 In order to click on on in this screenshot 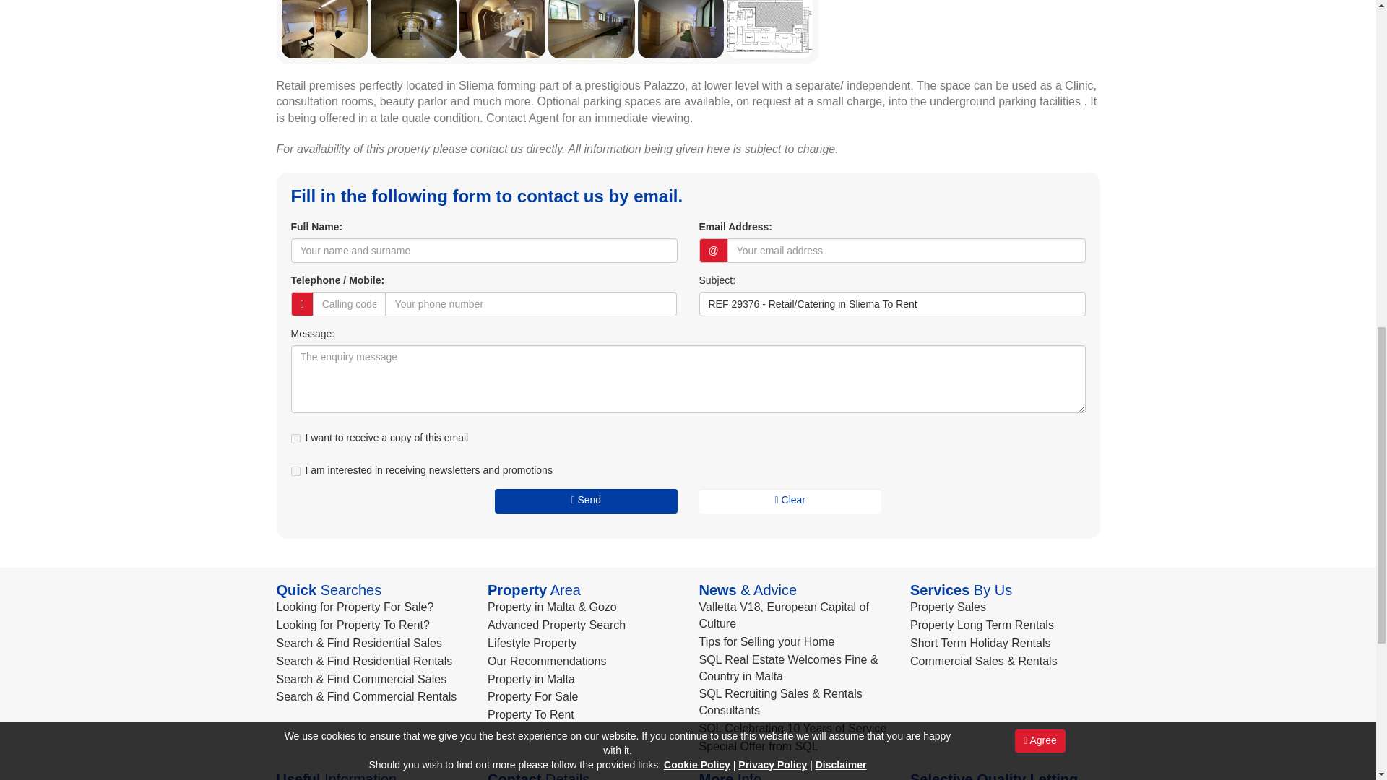, I will do `click(295, 471)`.